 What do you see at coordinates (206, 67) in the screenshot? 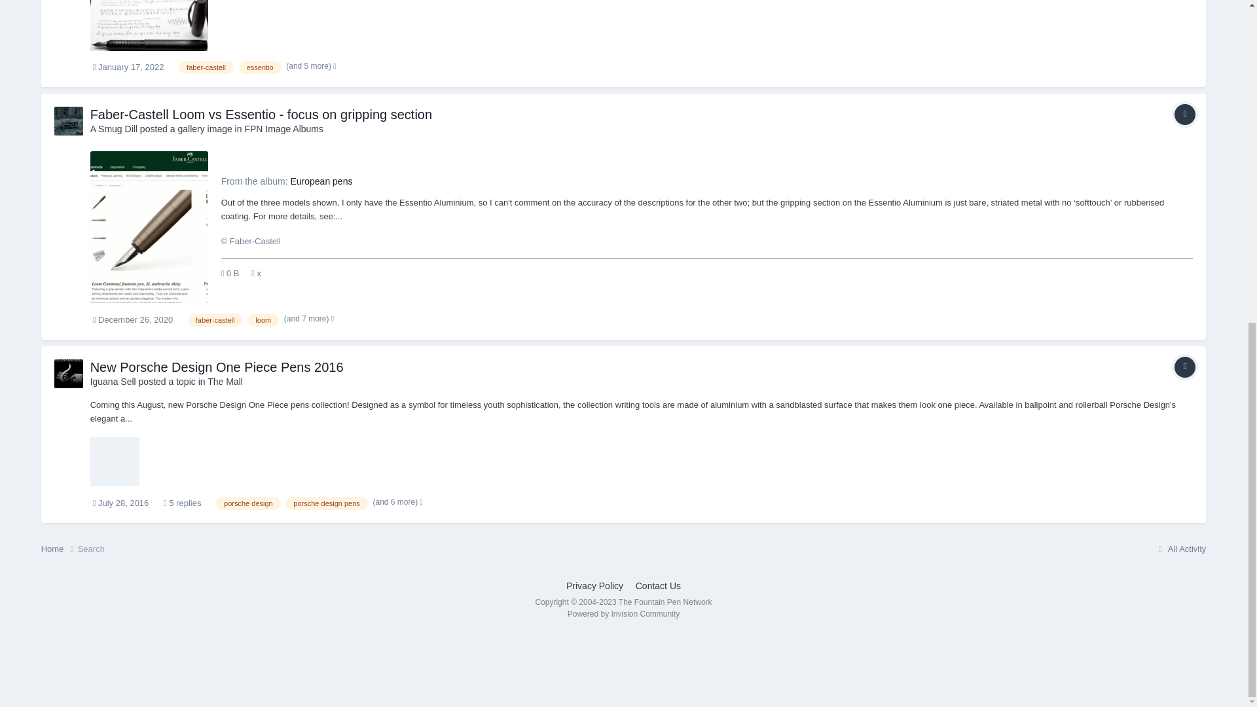
I see `Find other content tagged with 'faber-castell'` at bounding box center [206, 67].